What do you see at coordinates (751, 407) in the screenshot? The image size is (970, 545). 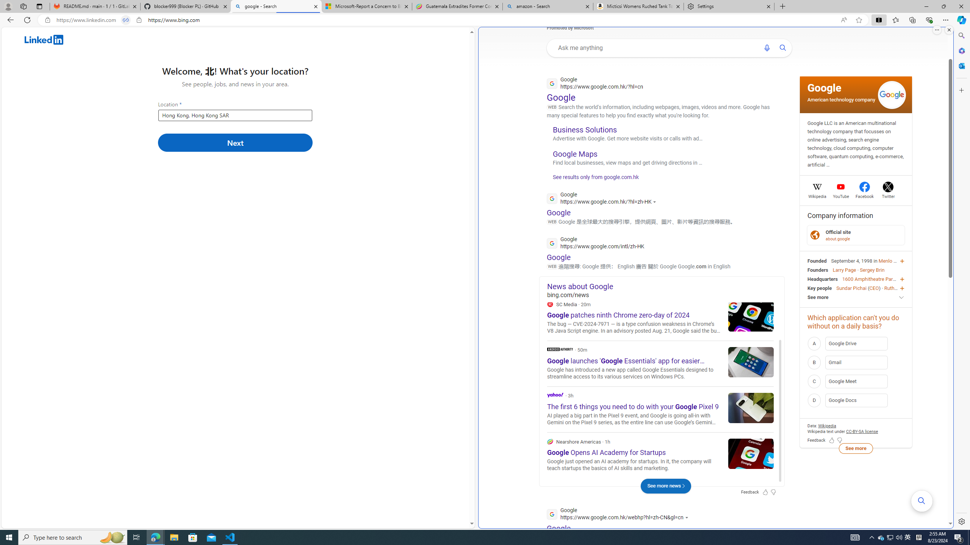 I see `The first 6 things you need to do with your Google Pixel 9` at bounding box center [751, 407].